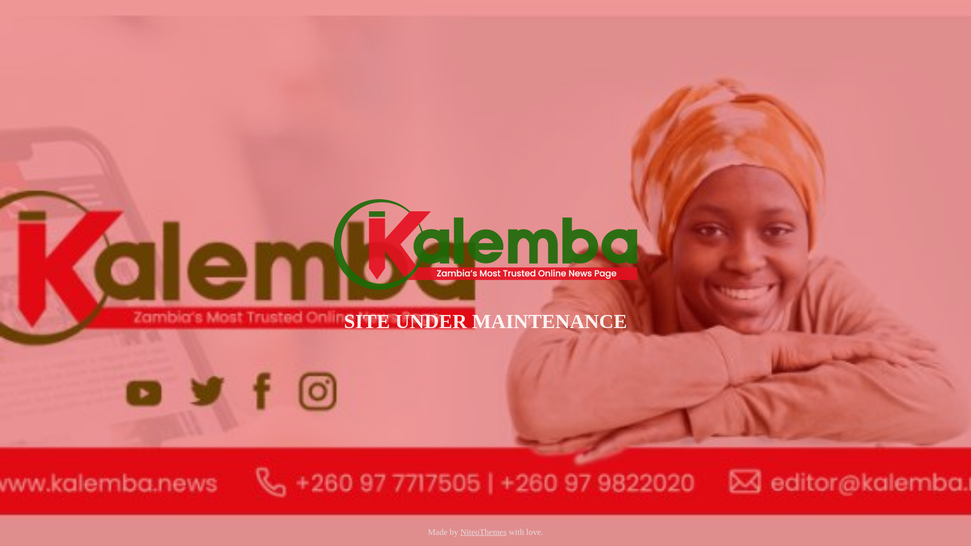 Image resolution: width=971 pixels, height=546 pixels. What do you see at coordinates (483, 532) in the screenshot?
I see `NiteoThemes` at bounding box center [483, 532].